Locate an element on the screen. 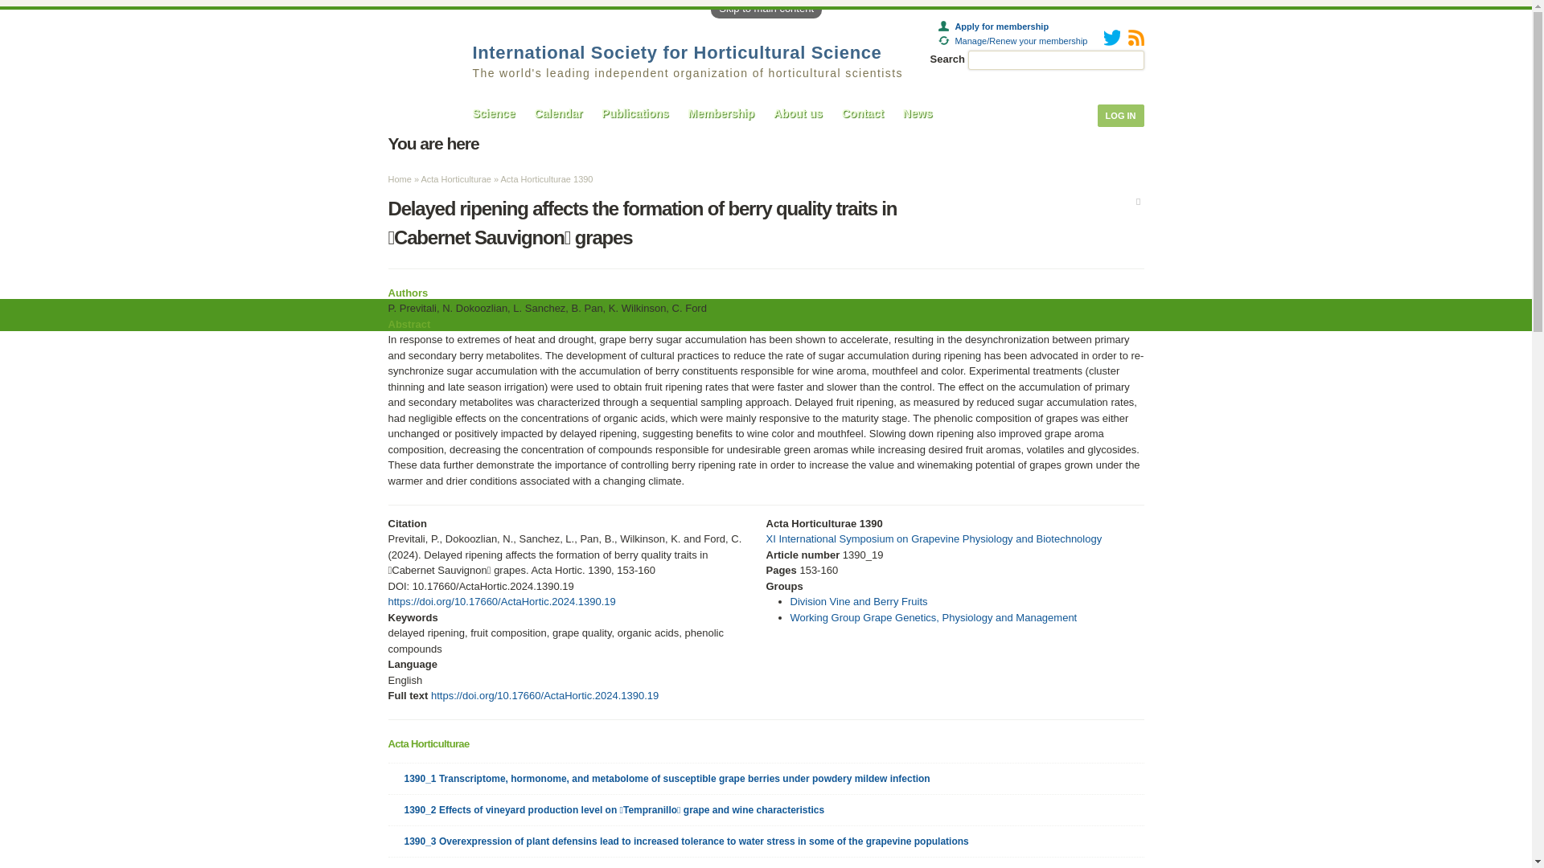 This screenshot has width=1544, height=868. Membership is located at coordinates (721, 113).